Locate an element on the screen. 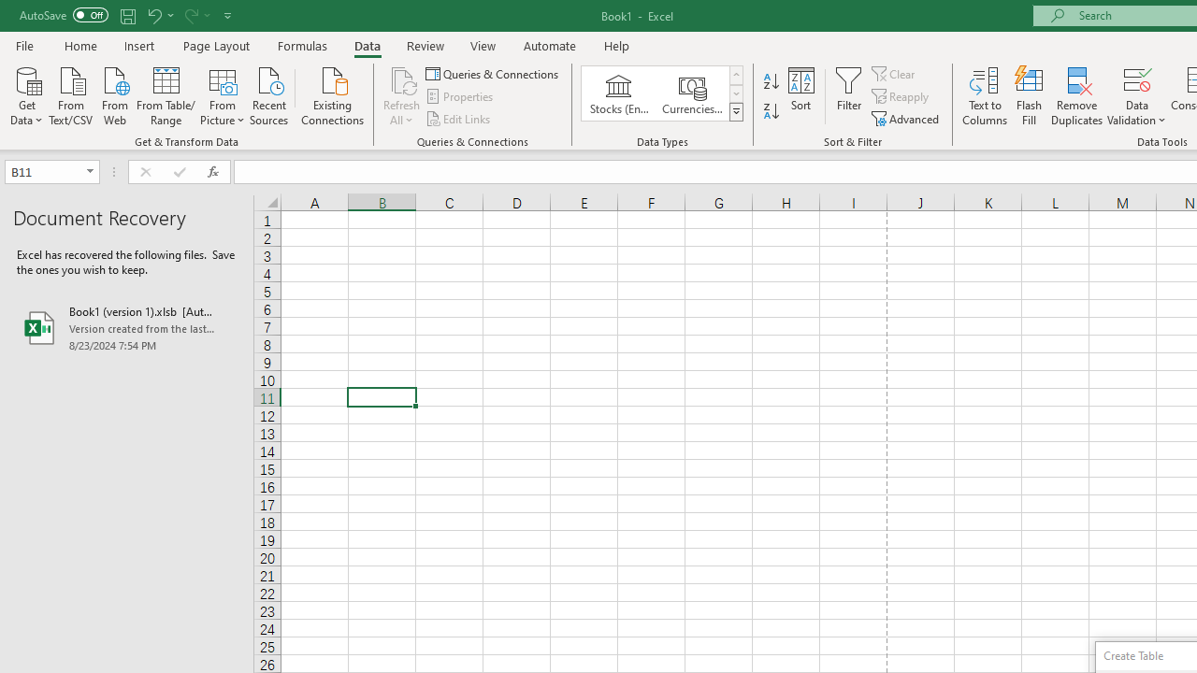 This screenshot has height=673, width=1197. From Text/CSV is located at coordinates (71, 94).